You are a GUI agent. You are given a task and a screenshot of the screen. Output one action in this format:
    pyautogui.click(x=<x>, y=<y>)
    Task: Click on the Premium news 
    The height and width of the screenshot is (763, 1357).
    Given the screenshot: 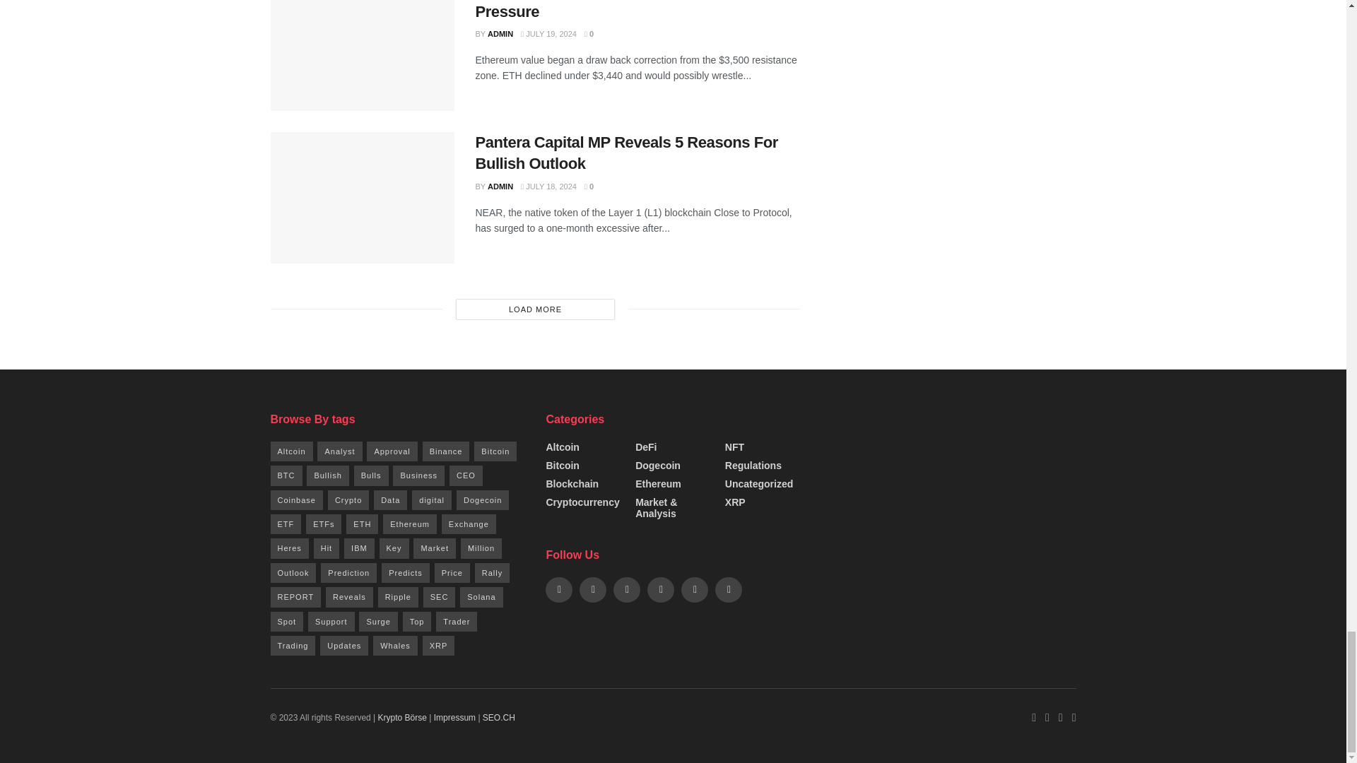 What is the action you would take?
    pyautogui.click(x=499, y=717)
    